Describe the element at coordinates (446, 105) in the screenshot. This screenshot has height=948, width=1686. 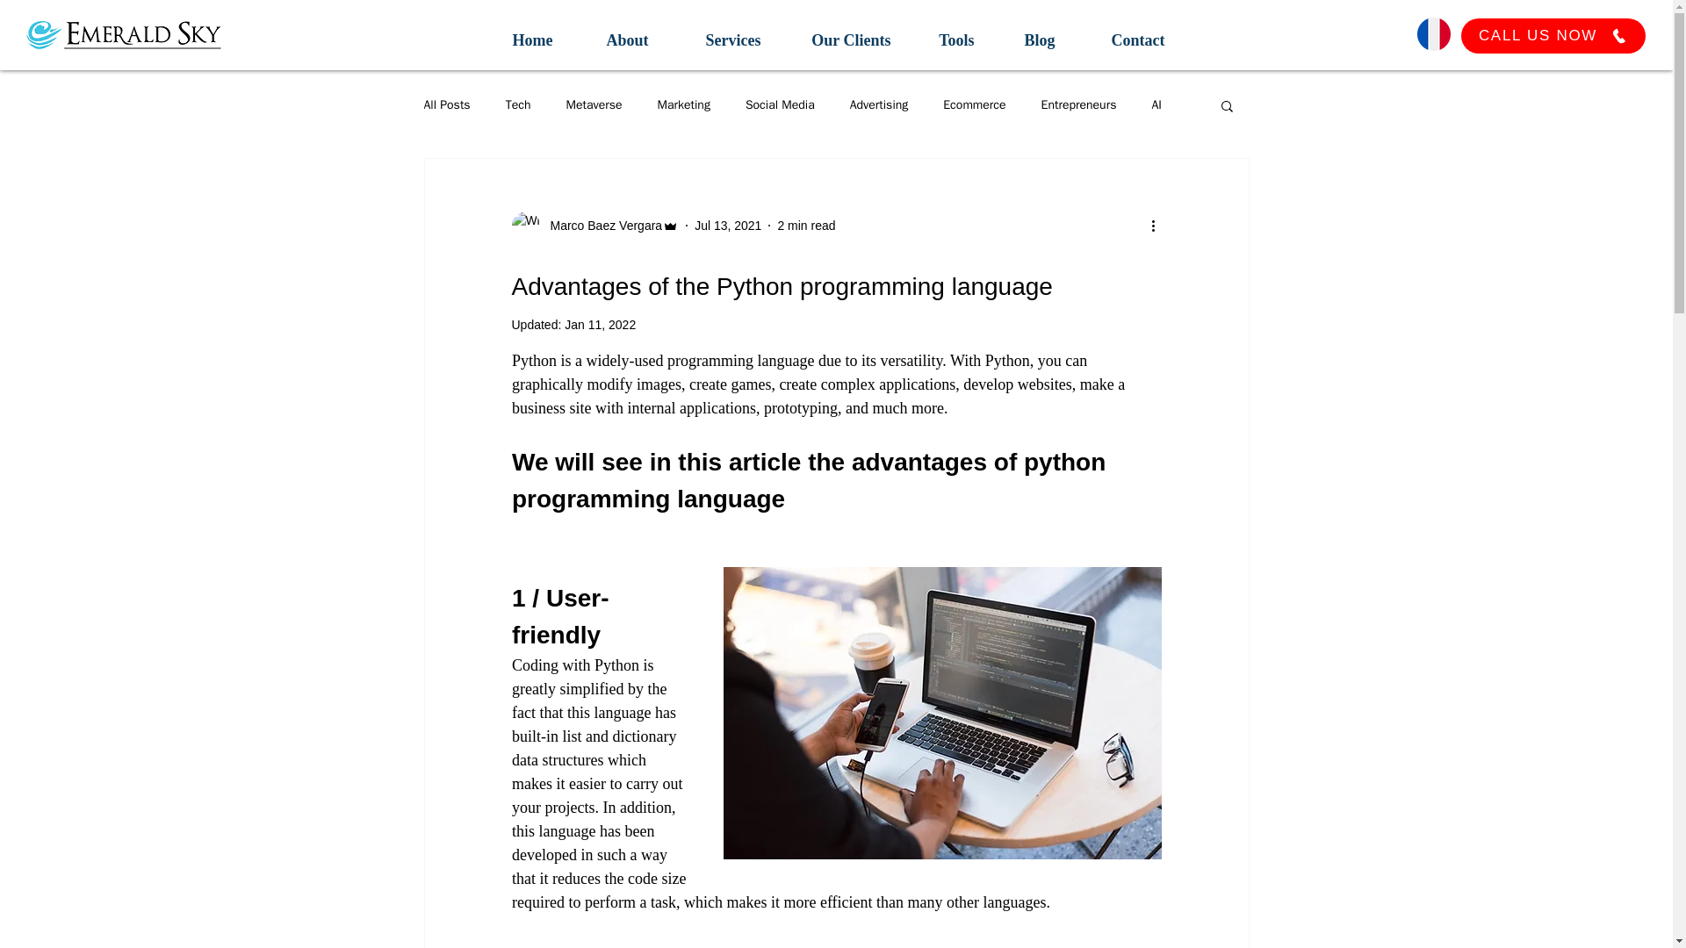
I see `All Posts` at that location.